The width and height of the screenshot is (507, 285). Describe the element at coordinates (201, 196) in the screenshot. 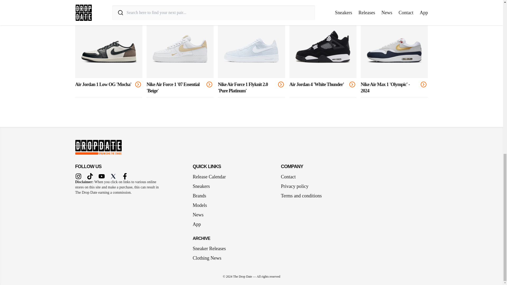

I see `Brands` at that location.